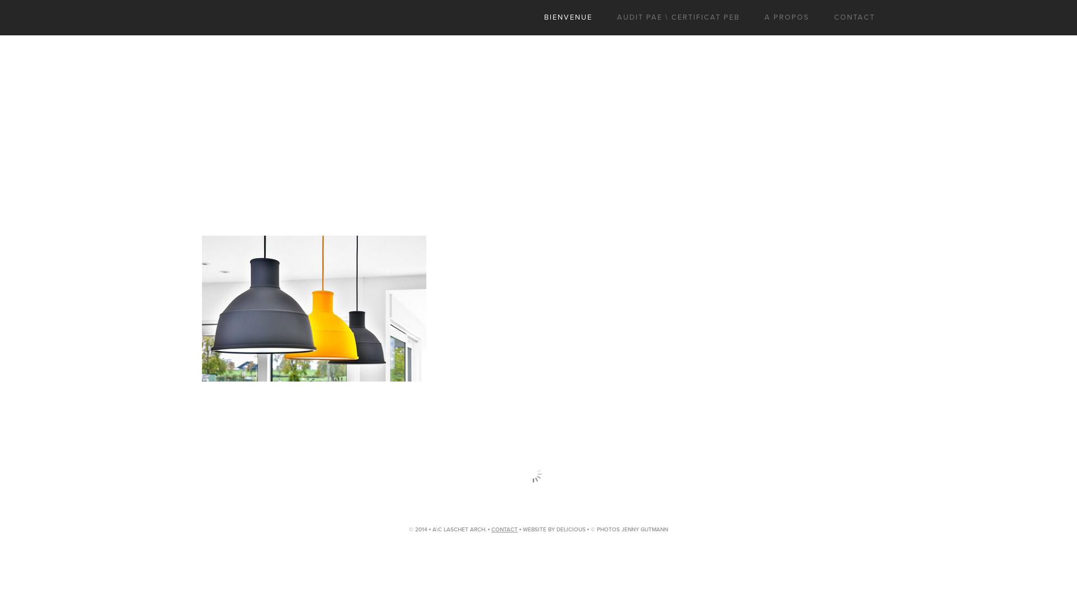 The height and width of the screenshot is (606, 1077). Describe the element at coordinates (505, 530) in the screenshot. I see `CONTACT` at that location.